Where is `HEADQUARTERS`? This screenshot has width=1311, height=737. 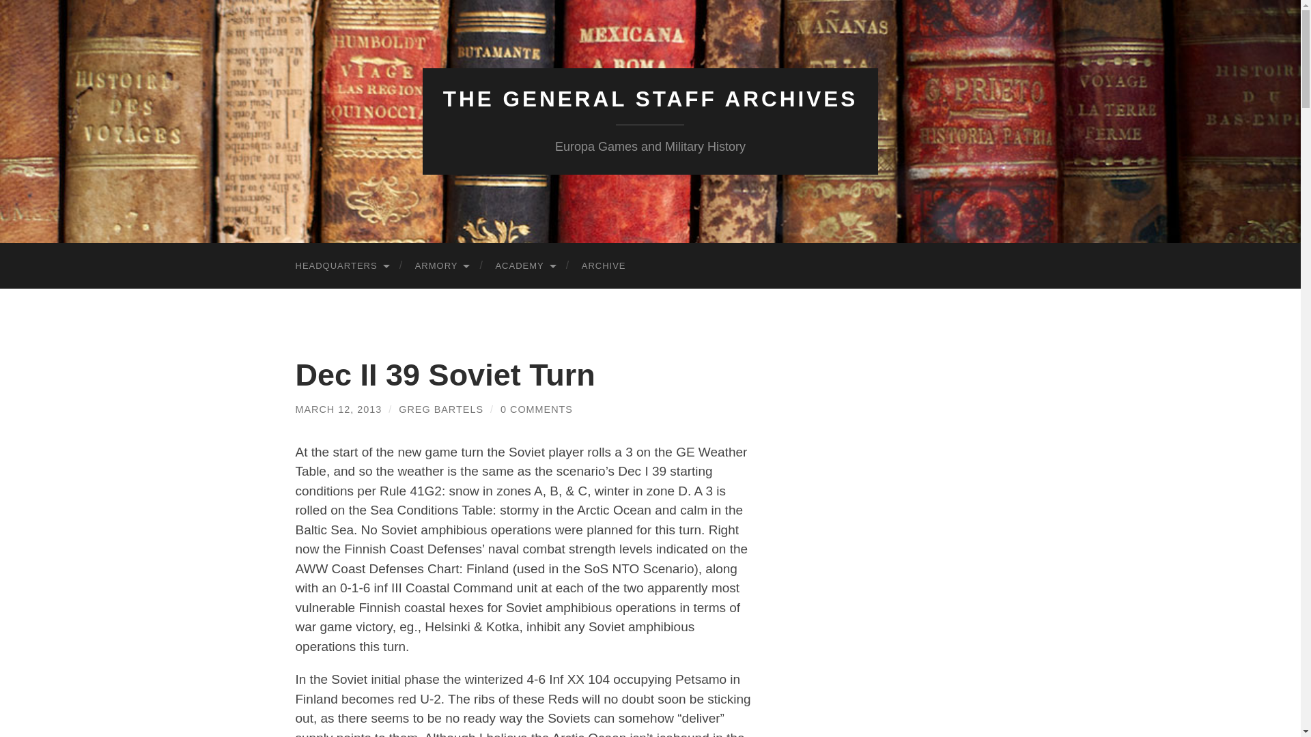 HEADQUARTERS is located at coordinates (341, 266).